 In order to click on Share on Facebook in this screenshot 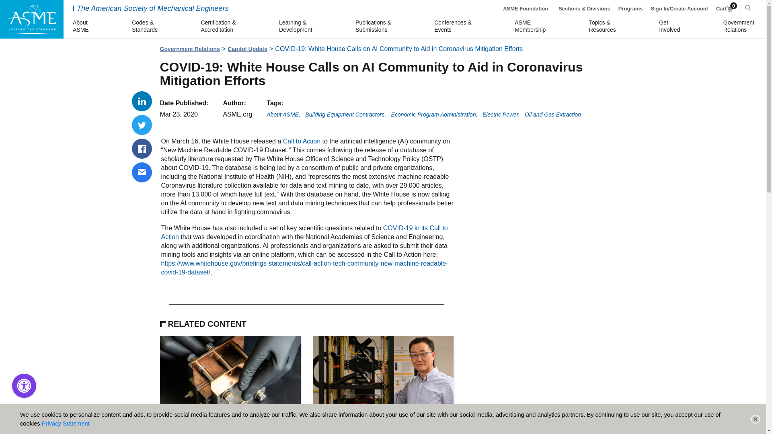, I will do `click(82, 27)`.